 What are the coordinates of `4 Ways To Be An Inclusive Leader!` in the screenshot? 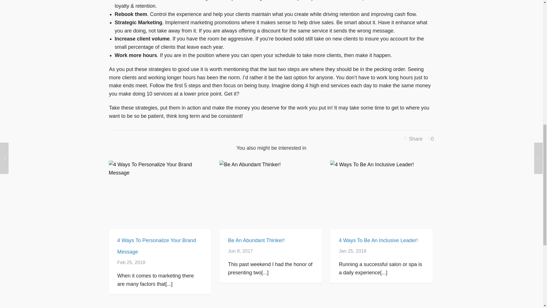 It's located at (378, 240).